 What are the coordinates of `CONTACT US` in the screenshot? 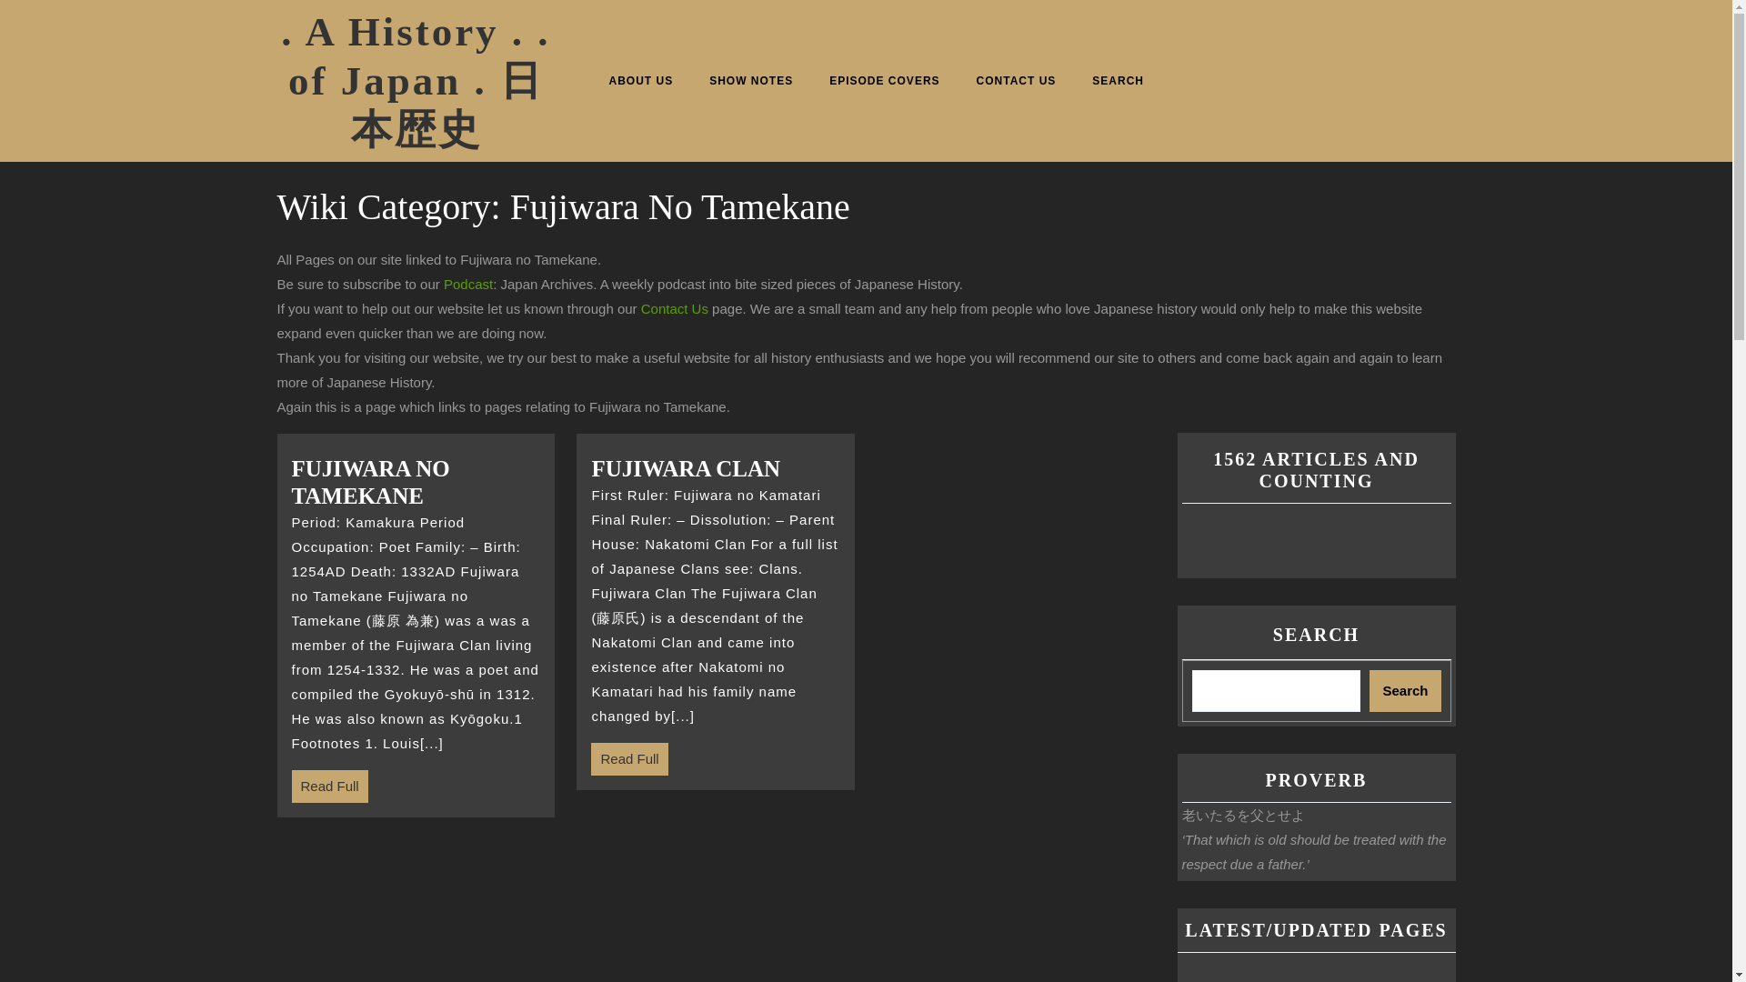 It's located at (1017, 80).